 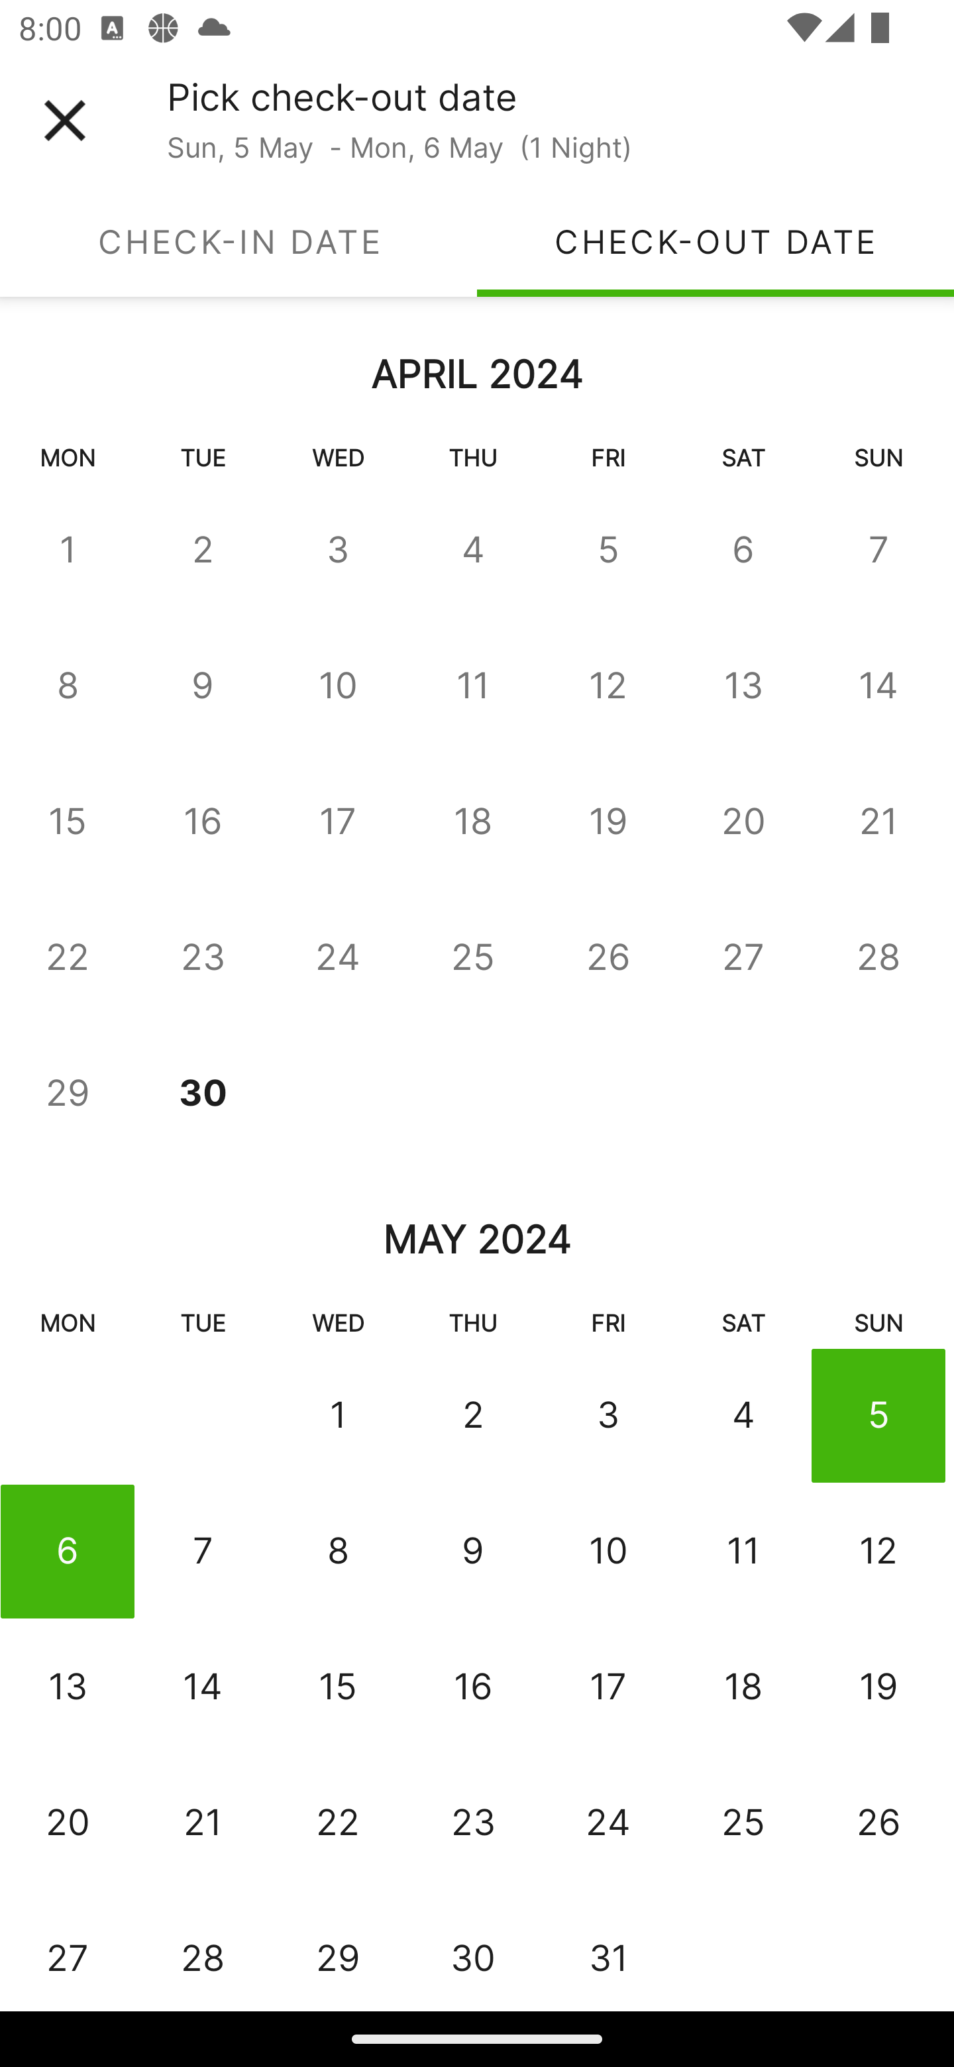 I want to click on Check-in Date CHECK-IN DATE, so click(x=238, y=241).